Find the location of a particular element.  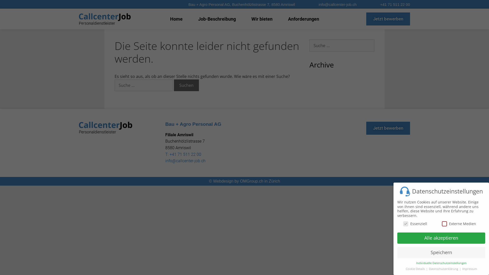

Speichern is located at coordinates (441, 253).